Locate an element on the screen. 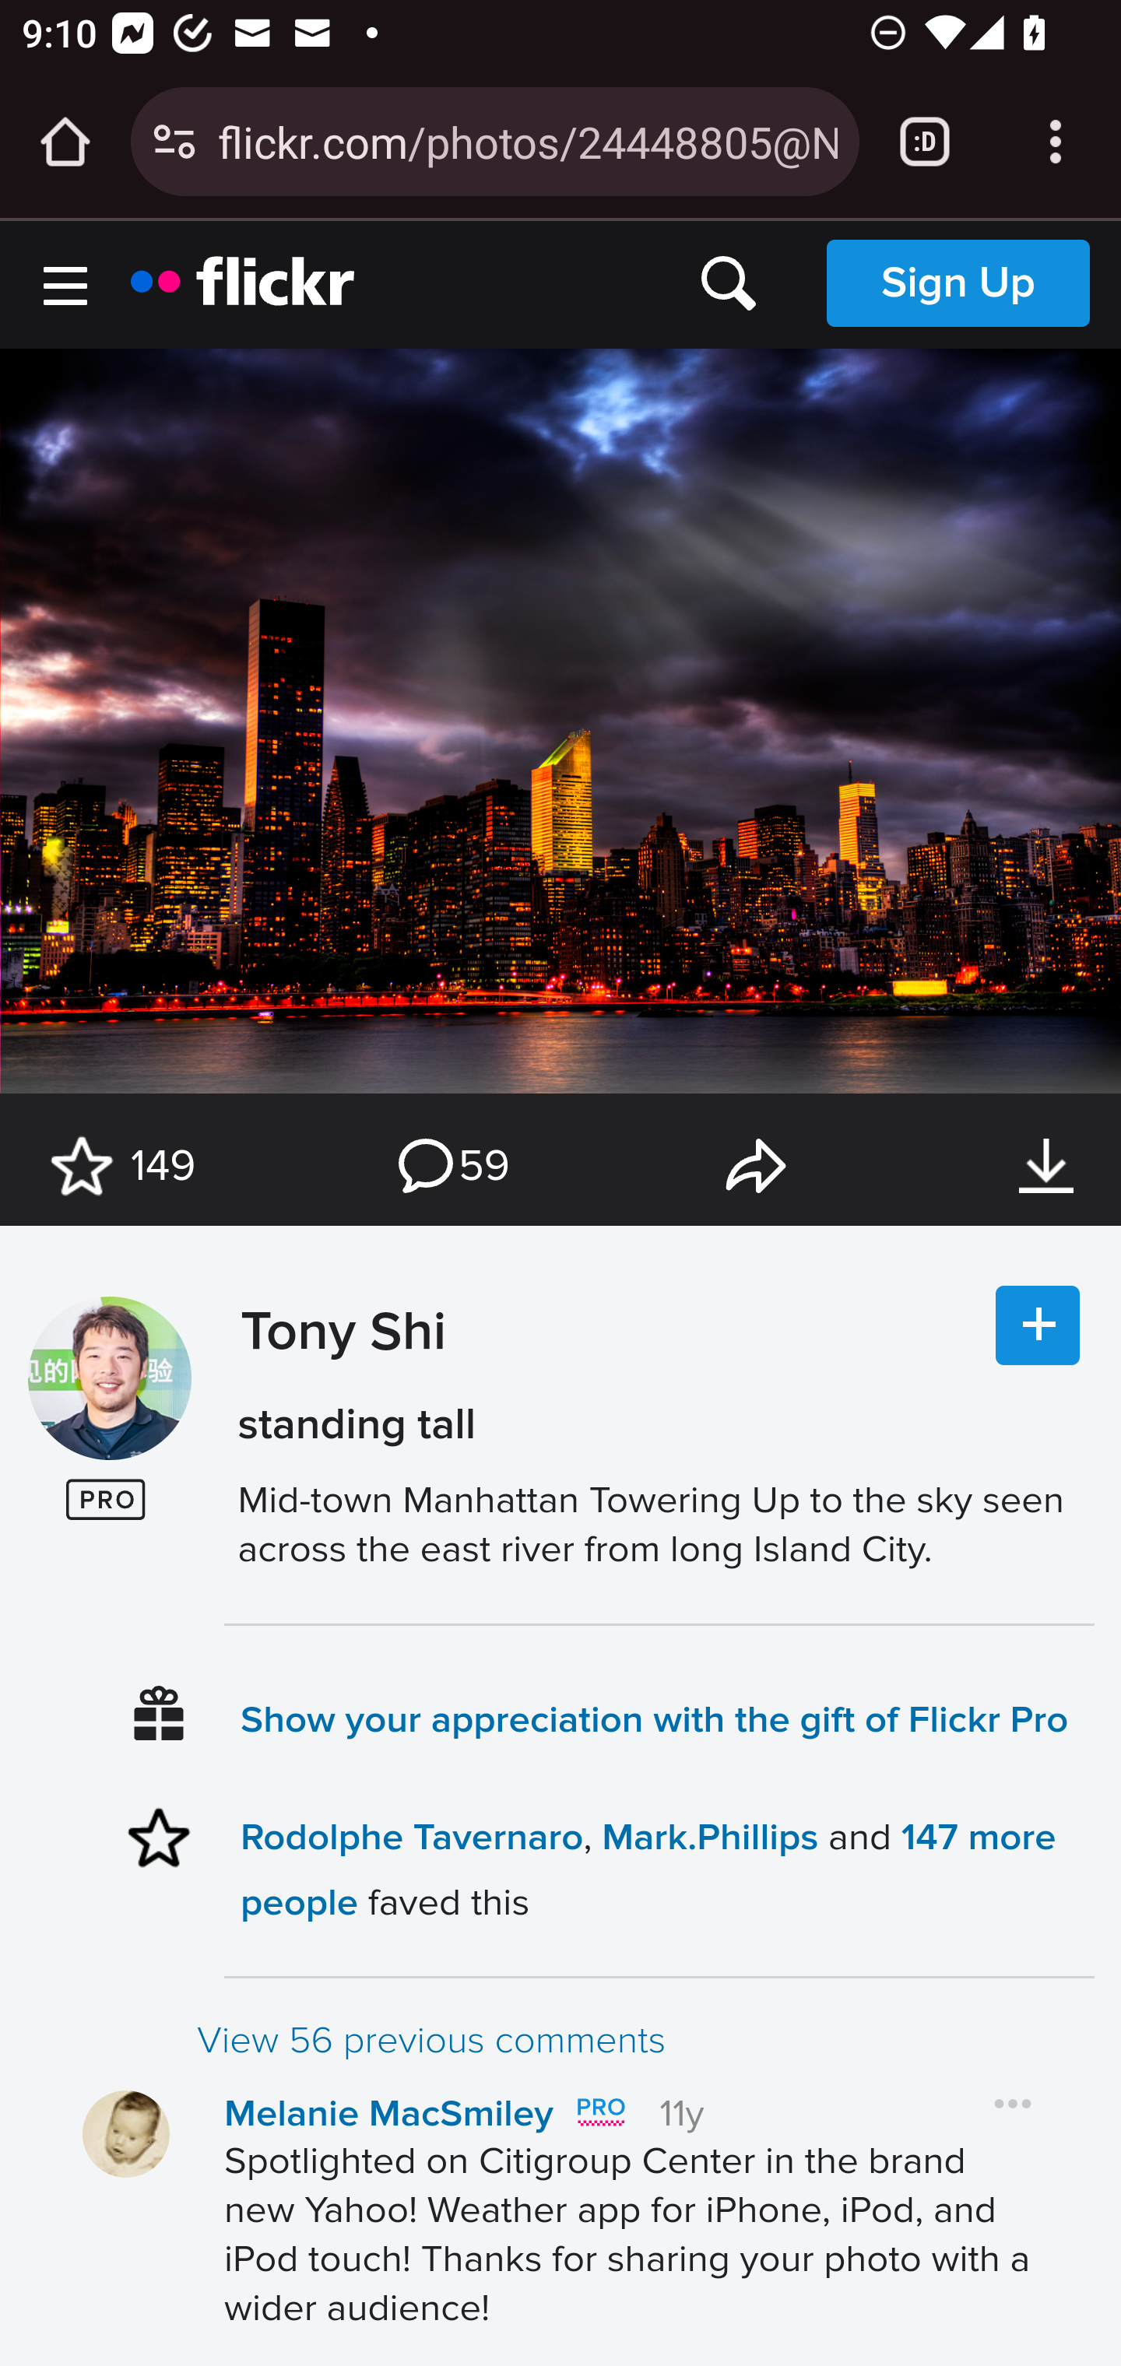 The width and height of the screenshot is (1121, 2366). macsmiley is located at coordinates (126, 2134).